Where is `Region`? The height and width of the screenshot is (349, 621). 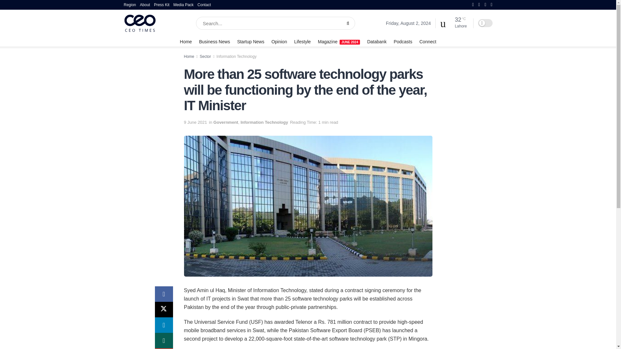 Region is located at coordinates (130, 5).